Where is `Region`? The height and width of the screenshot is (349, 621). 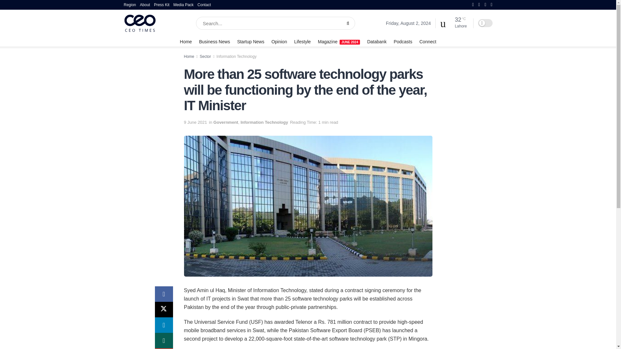 Region is located at coordinates (130, 5).